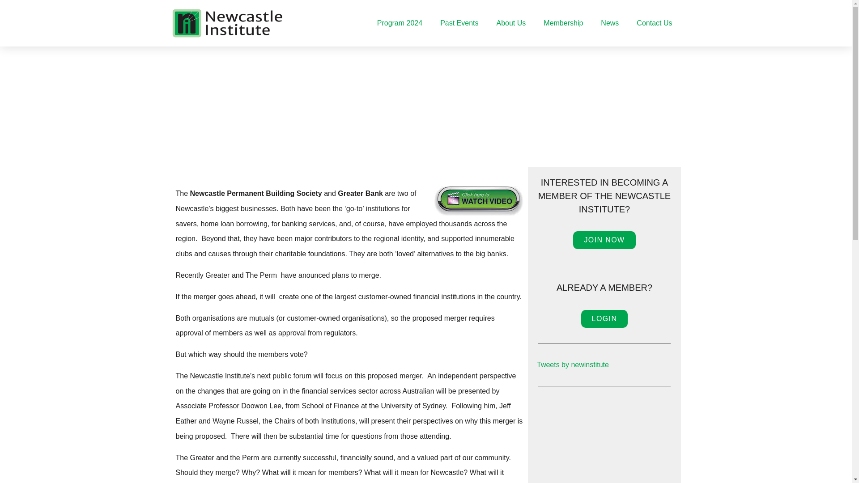 The height and width of the screenshot is (483, 859). Describe the element at coordinates (654, 22) in the screenshot. I see `Contact Us` at that location.